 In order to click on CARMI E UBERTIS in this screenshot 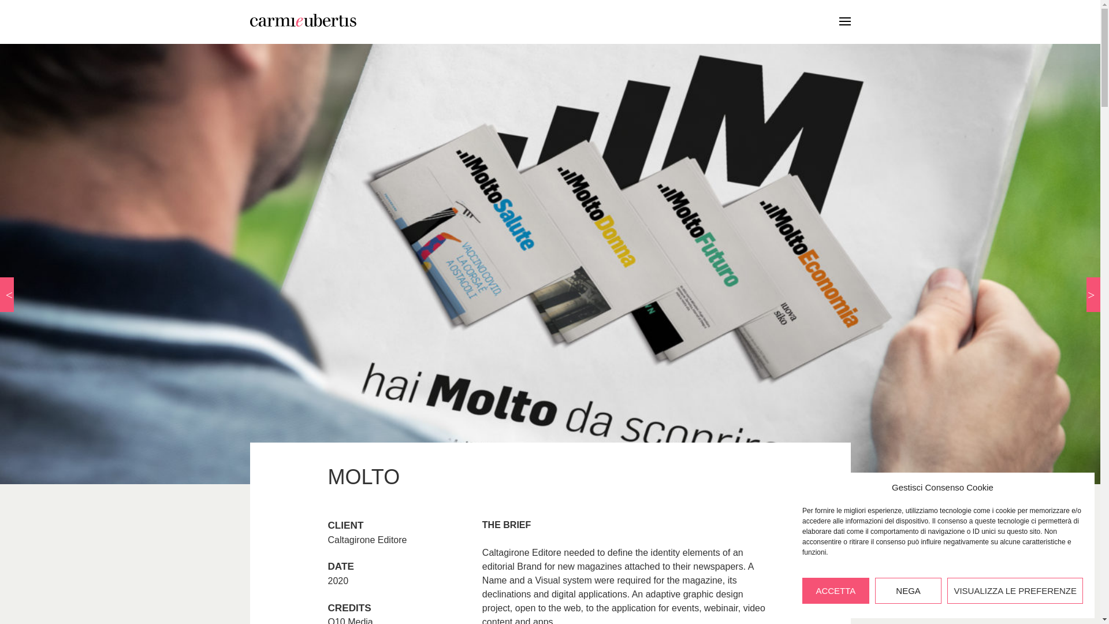, I will do `click(490, 20)`.